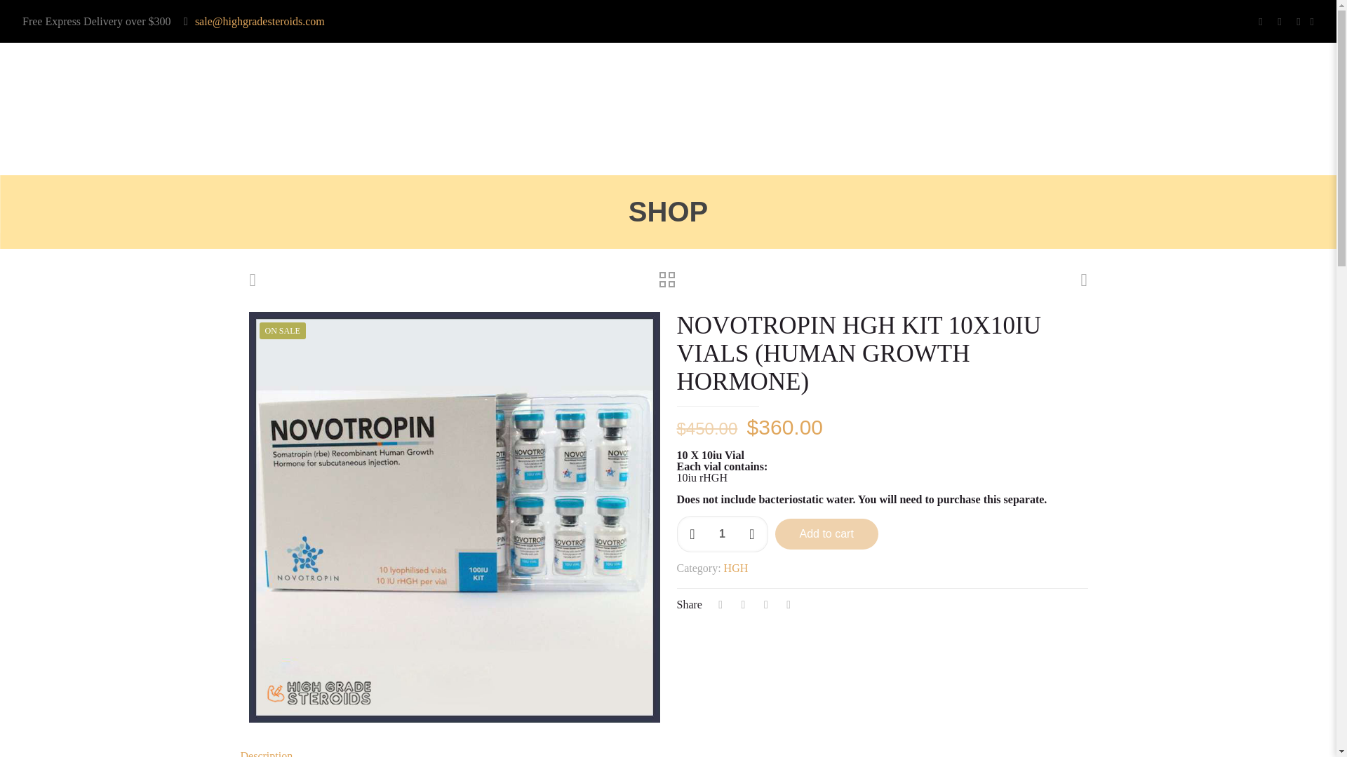 Image resolution: width=1347 pixels, height=757 pixels. I want to click on Description, so click(265, 753).